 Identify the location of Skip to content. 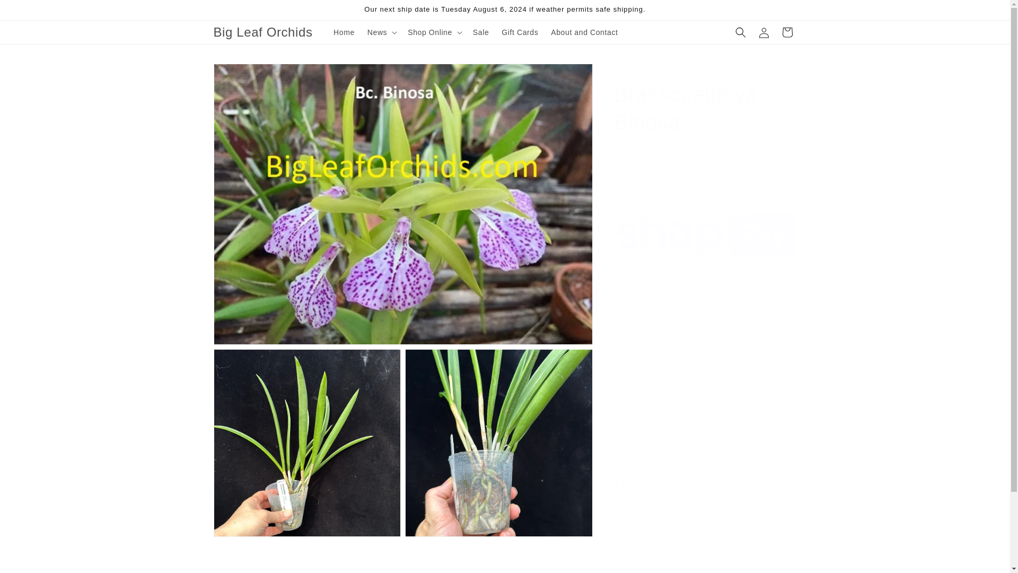
(32, 12).